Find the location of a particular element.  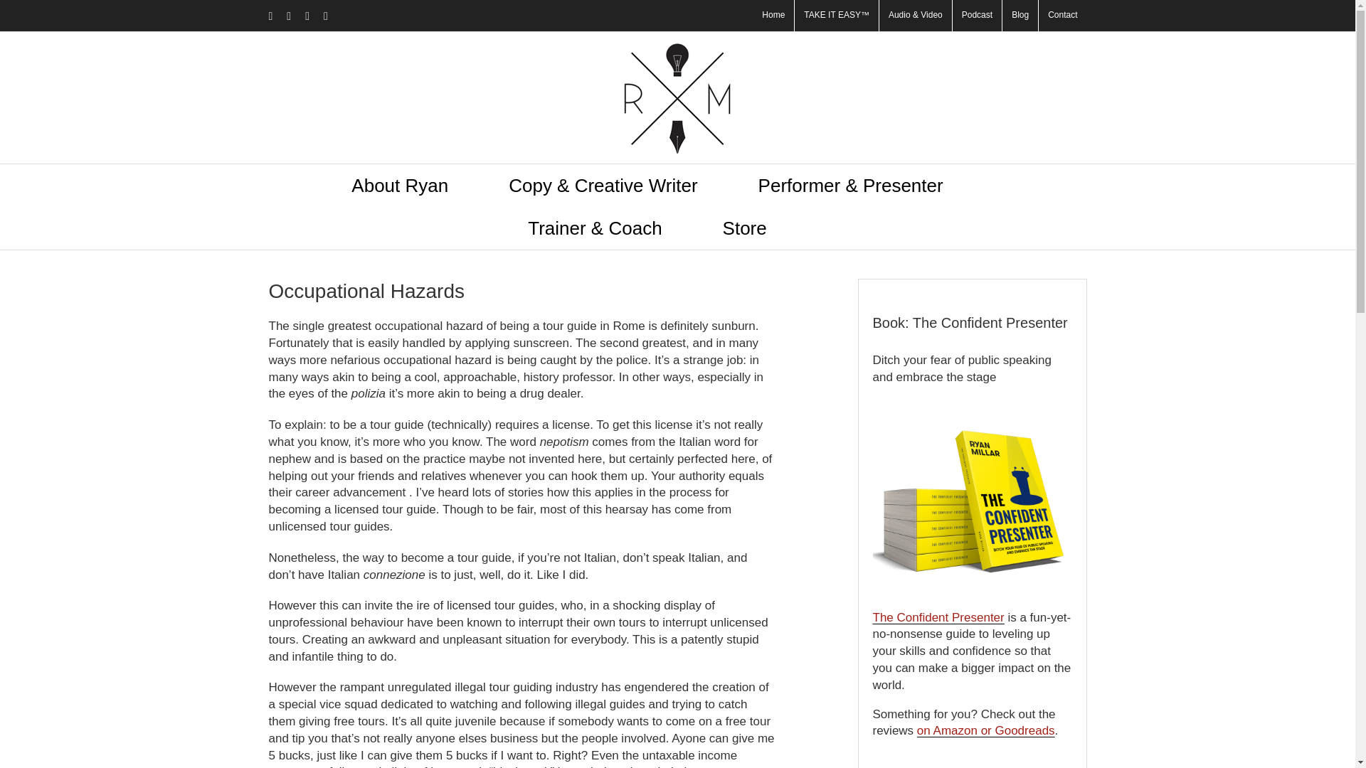

Home is located at coordinates (773, 16).